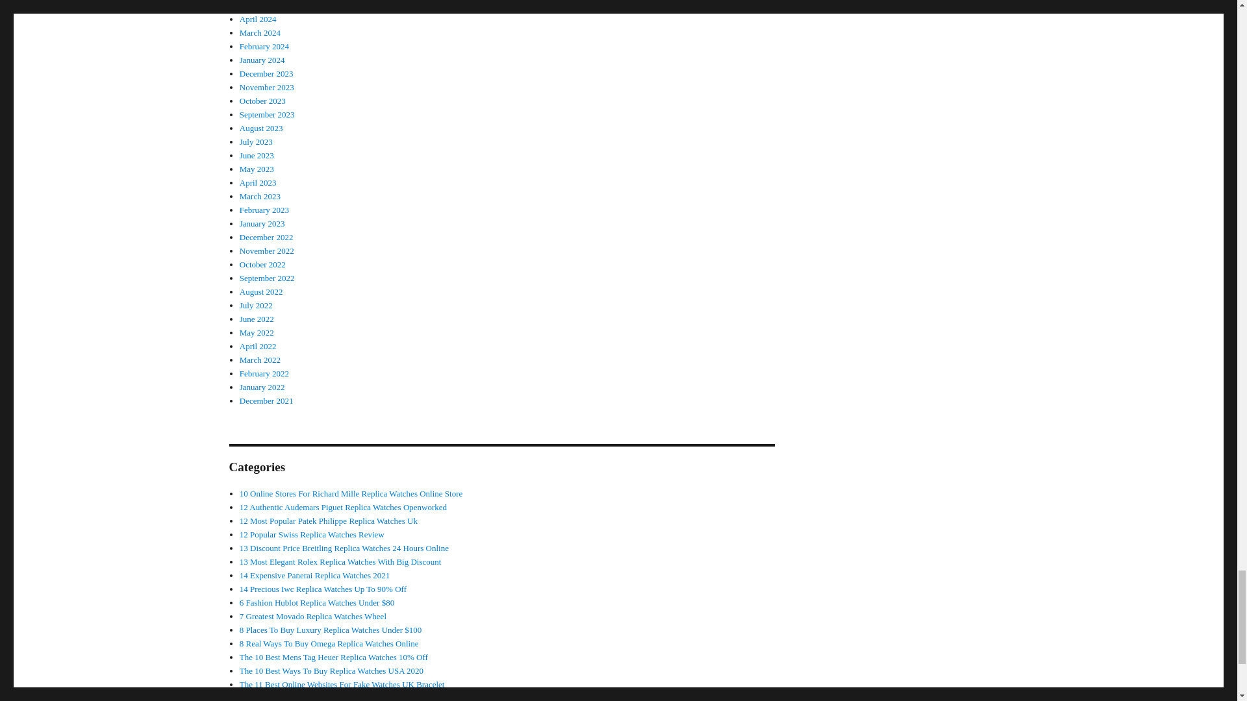  Describe the element at coordinates (258, 18) in the screenshot. I see `April 2024` at that location.